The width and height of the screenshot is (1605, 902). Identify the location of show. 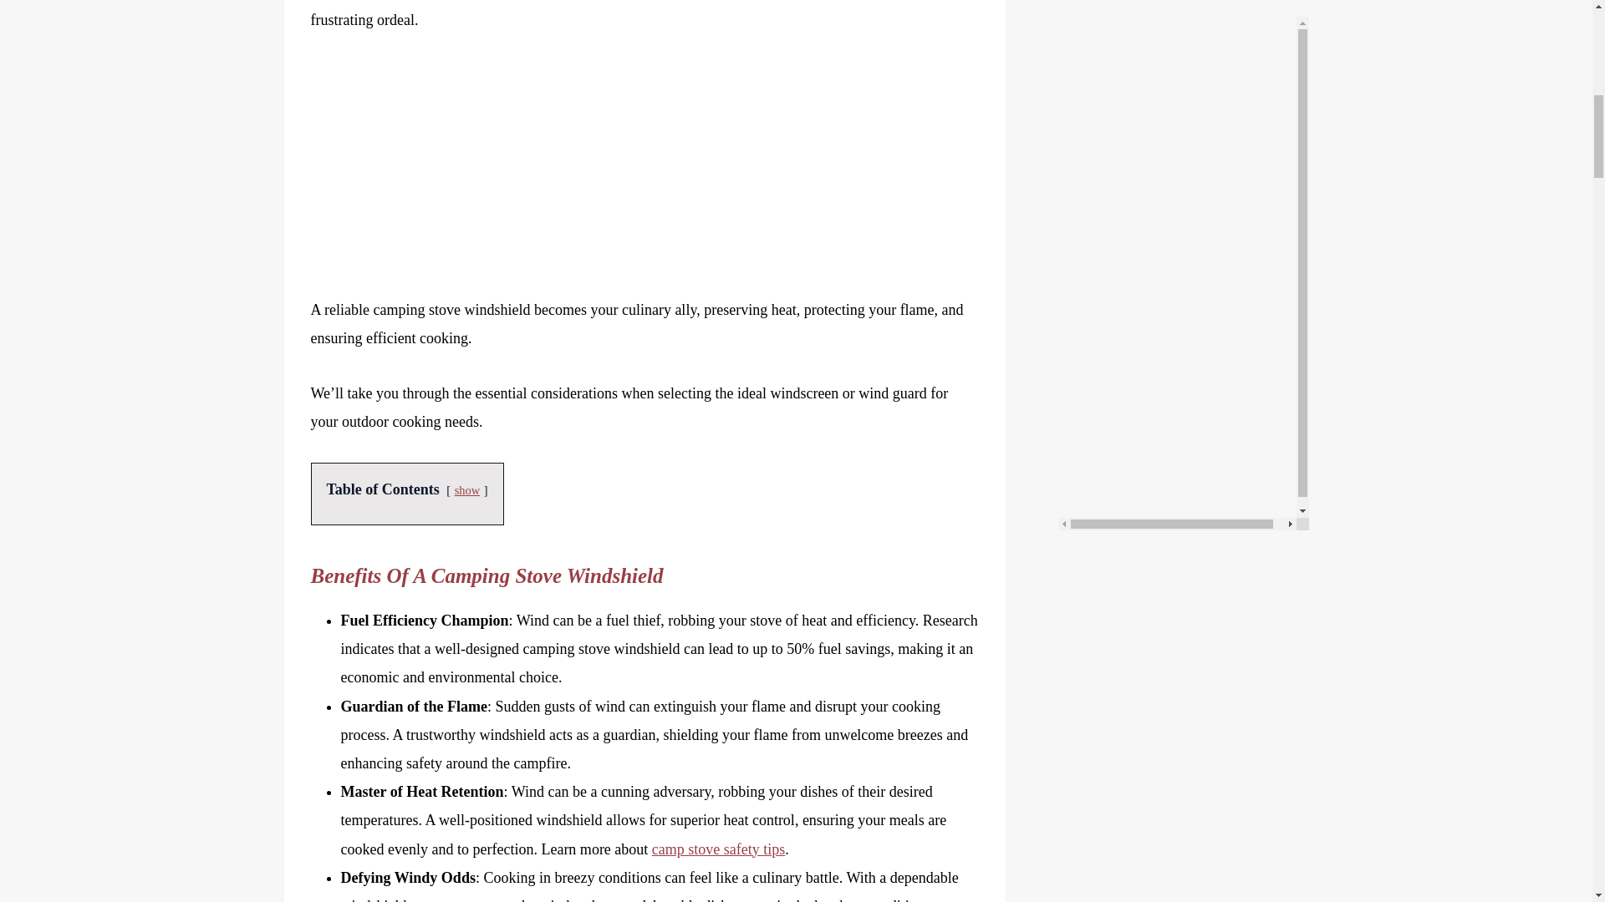
(466, 489).